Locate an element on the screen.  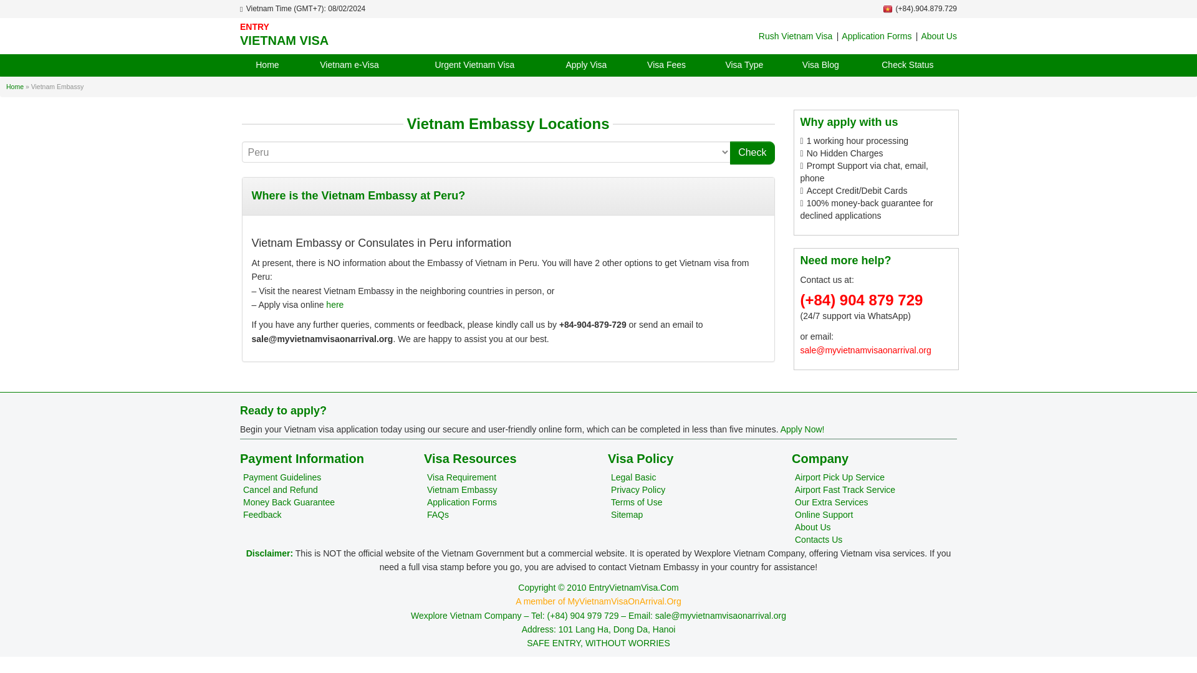
Vietnam Embassy is located at coordinates (463, 489).